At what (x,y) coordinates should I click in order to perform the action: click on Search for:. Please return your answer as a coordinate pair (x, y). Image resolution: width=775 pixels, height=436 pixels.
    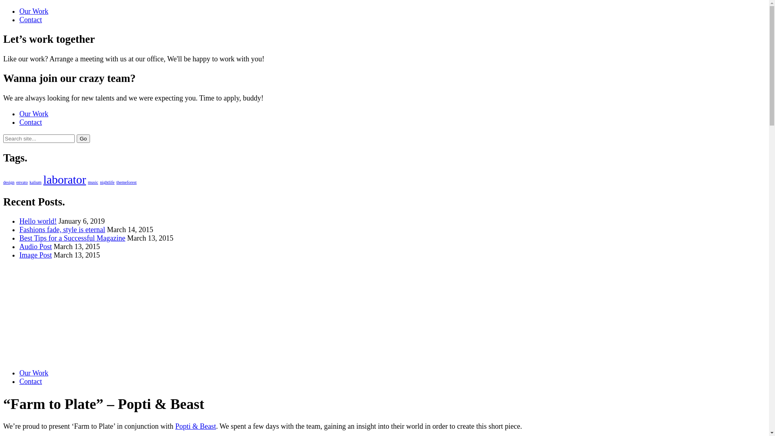
    Looking at the image, I should click on (39, 139).